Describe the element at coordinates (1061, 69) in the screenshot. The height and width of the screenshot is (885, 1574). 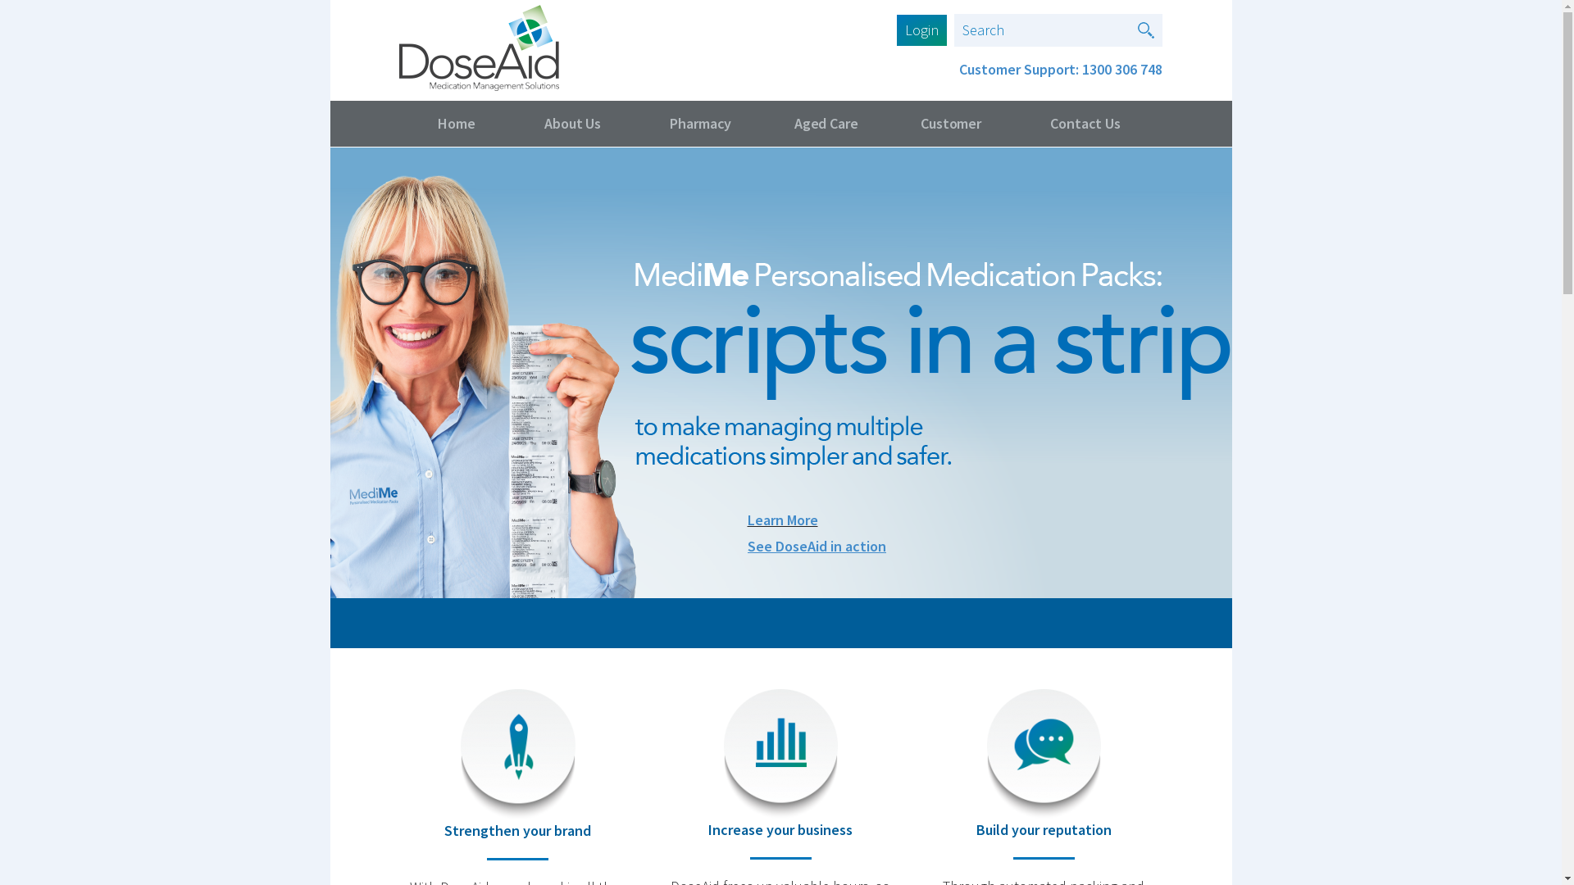
I see `Customer Support: 1300 306 748` at that location.